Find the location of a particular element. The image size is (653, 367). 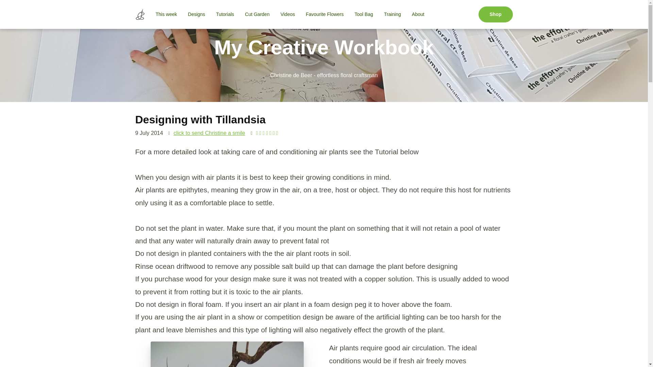

Shop is located at coordinates (495, 14).